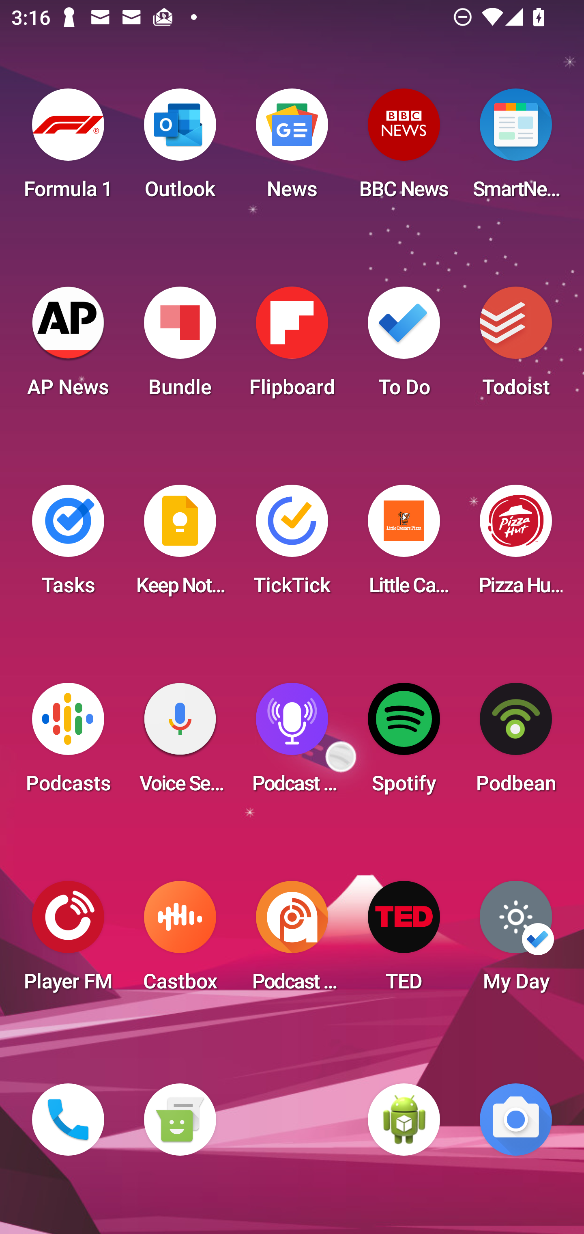 The height and width of the screenshot is (1234, 584). What do you see at coordinates (68, 545) in the screenshot?
I see `Tasks` at bounding box center [68, 545].